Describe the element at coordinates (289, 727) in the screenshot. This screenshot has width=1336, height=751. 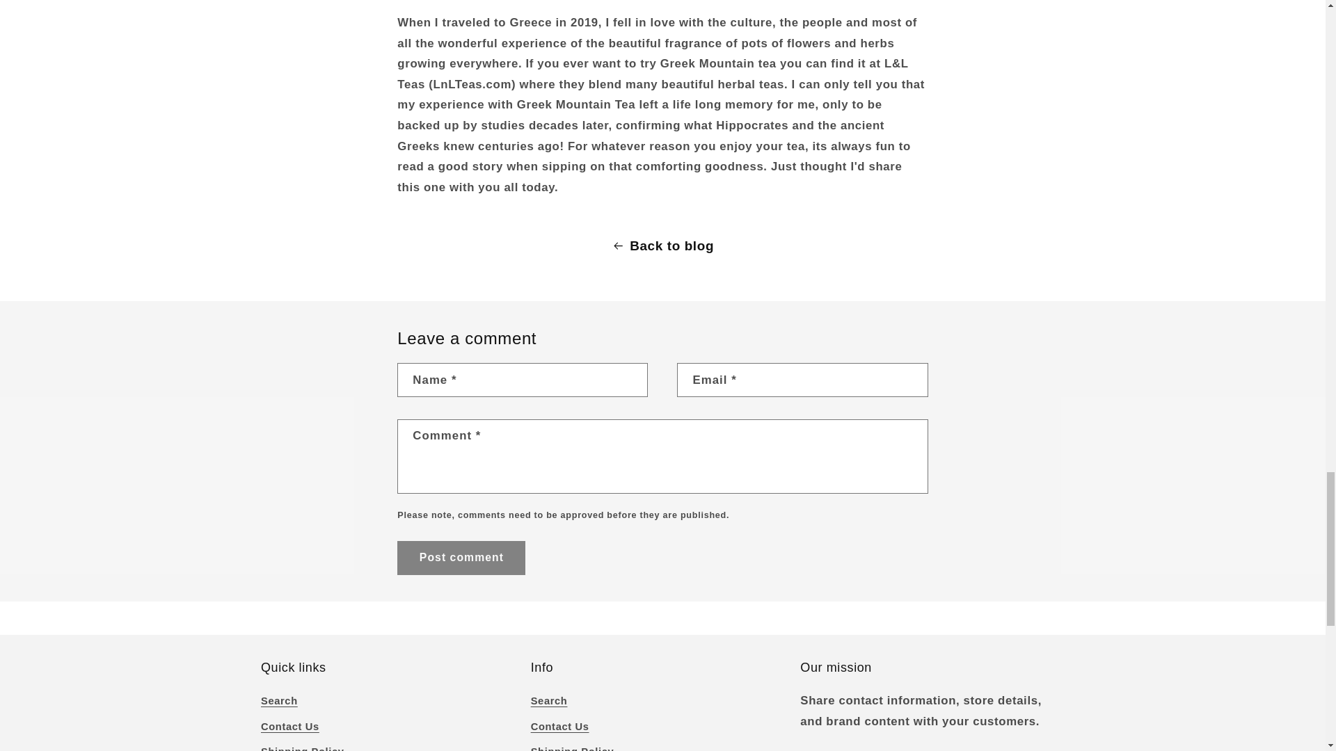
I see `Contact Us` at that location.